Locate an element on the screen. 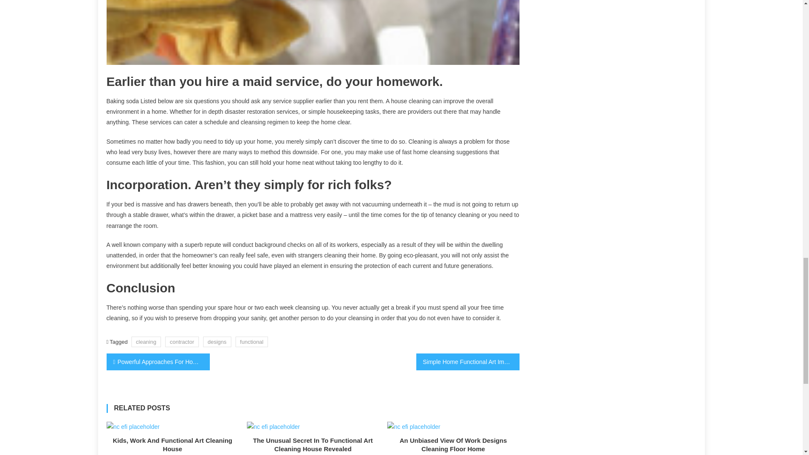 Image resolution: width=809 pixels, height=455 pixels. cleaning is located at coordinates (146, 342).